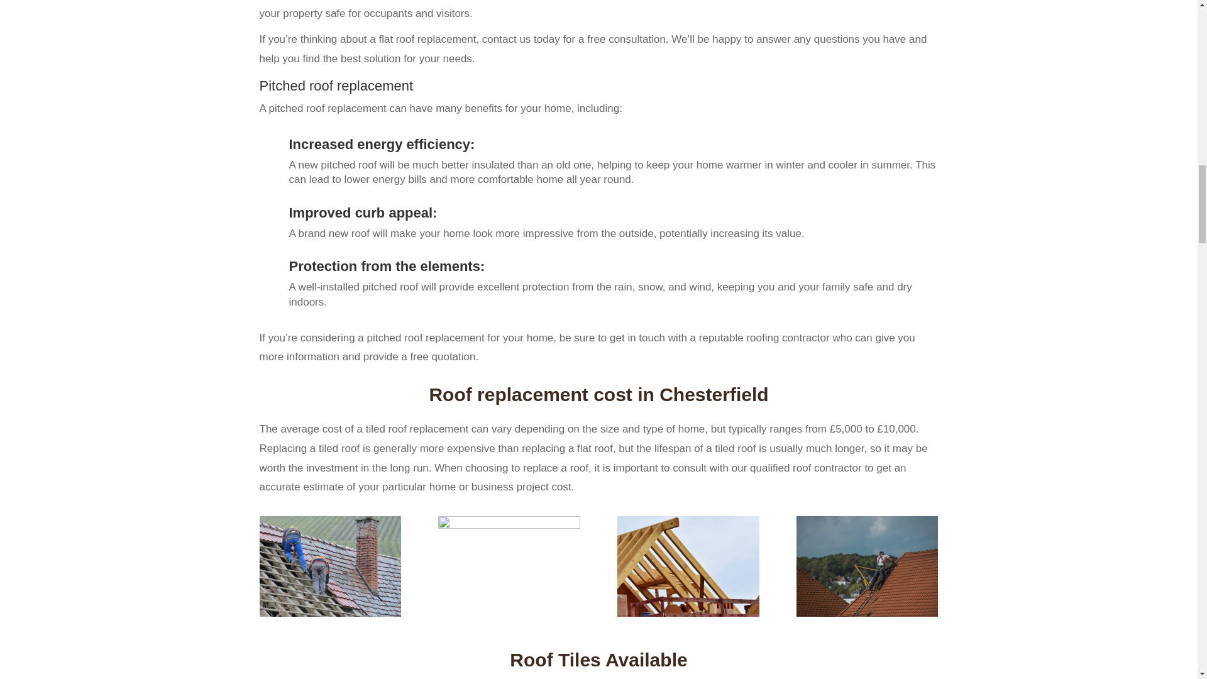  I want to click on new-roof-cost, so click(688, 613).